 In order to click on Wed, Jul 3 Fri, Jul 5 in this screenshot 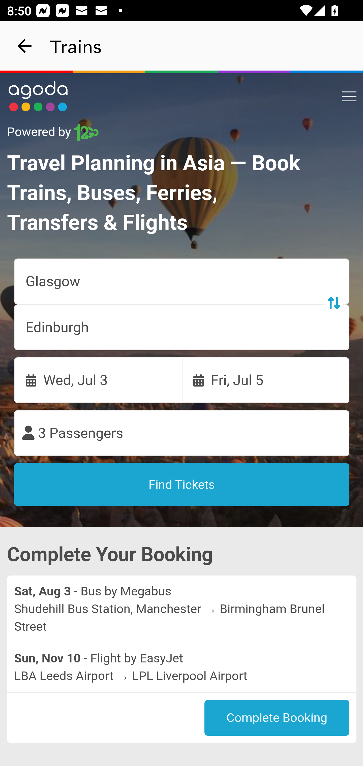, I will do `click(182, 380)`.